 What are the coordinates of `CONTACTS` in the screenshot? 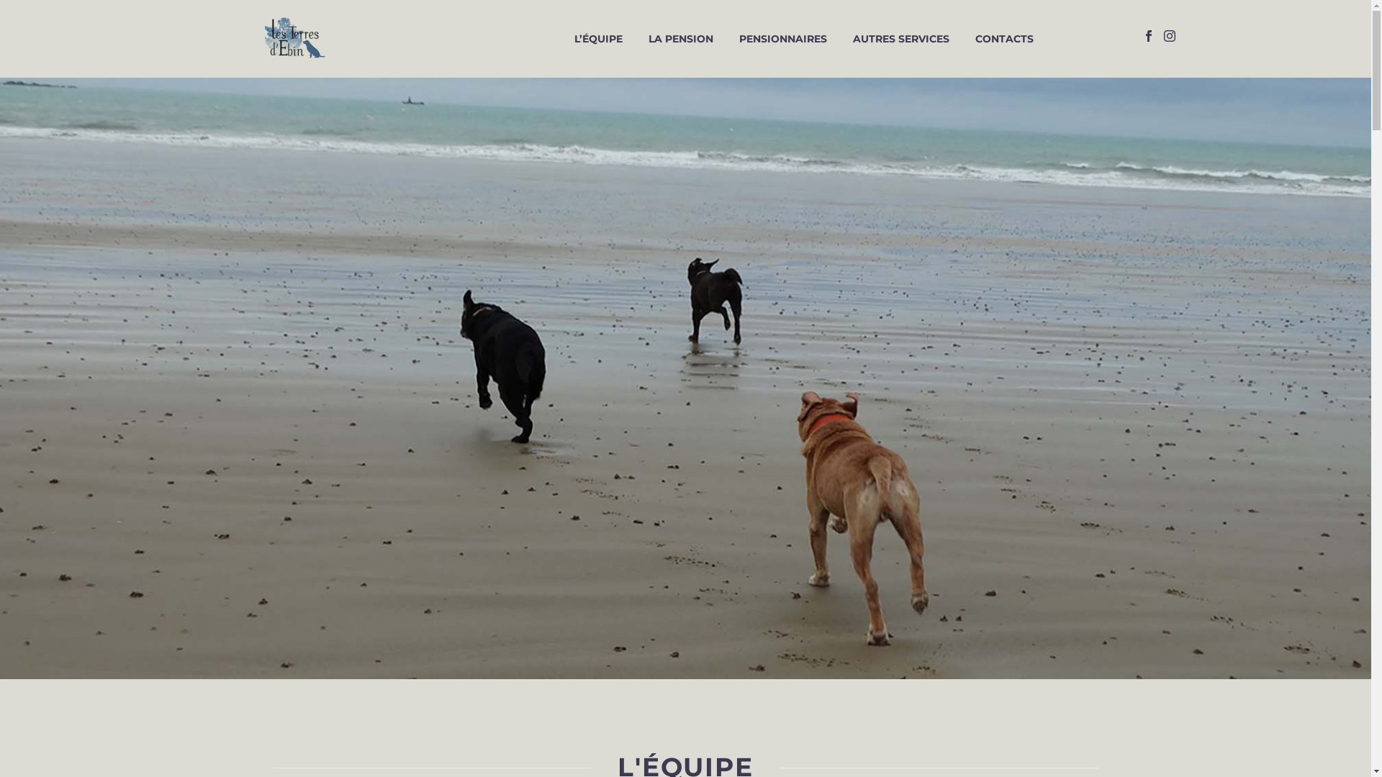 It's located at (1005, 39).